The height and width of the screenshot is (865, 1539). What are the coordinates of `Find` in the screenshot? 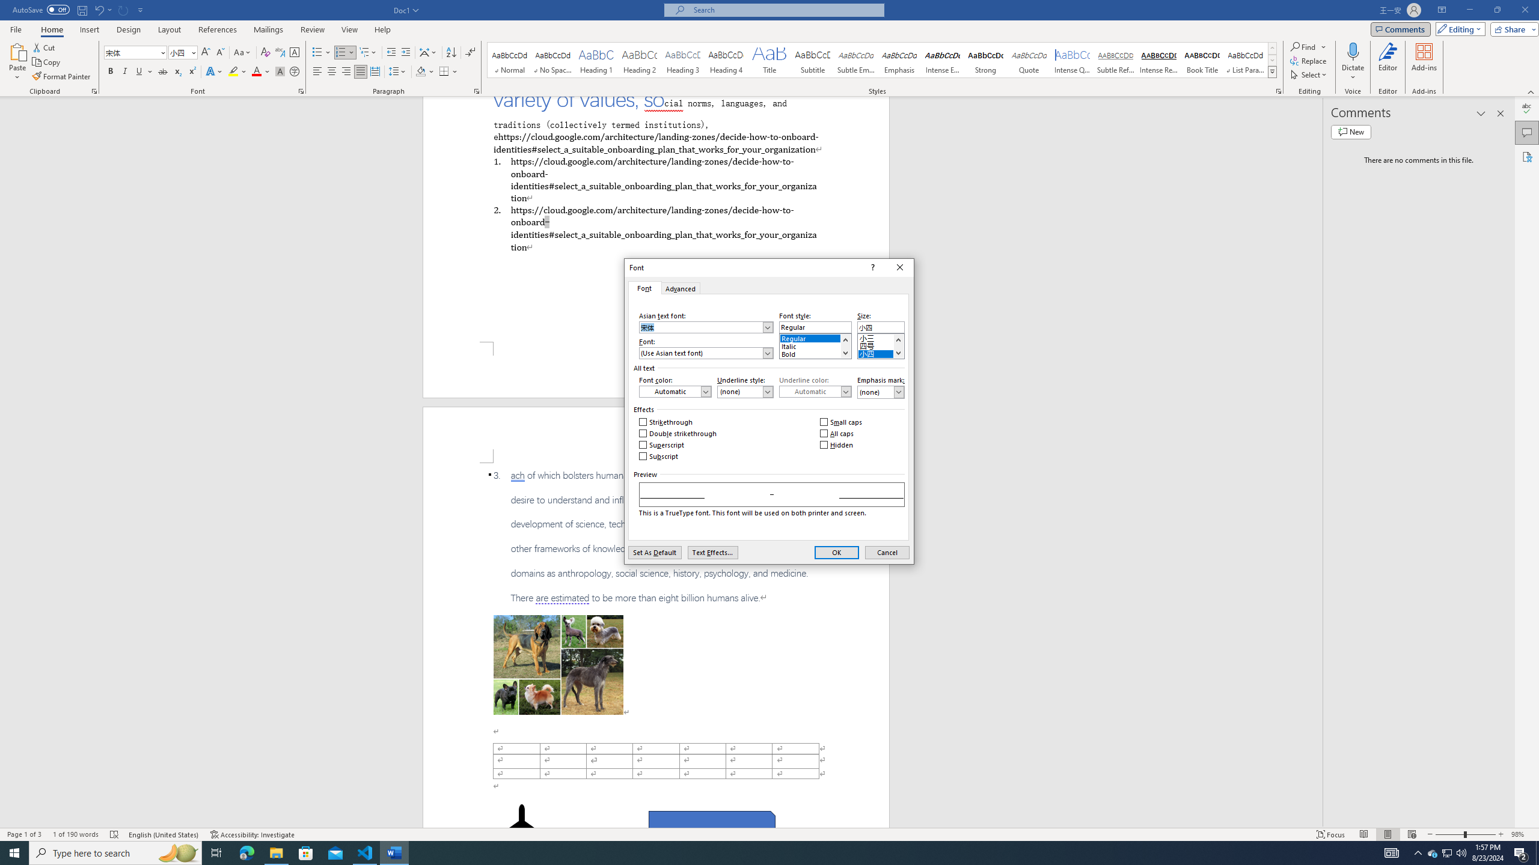 It's located at (1308, 47).